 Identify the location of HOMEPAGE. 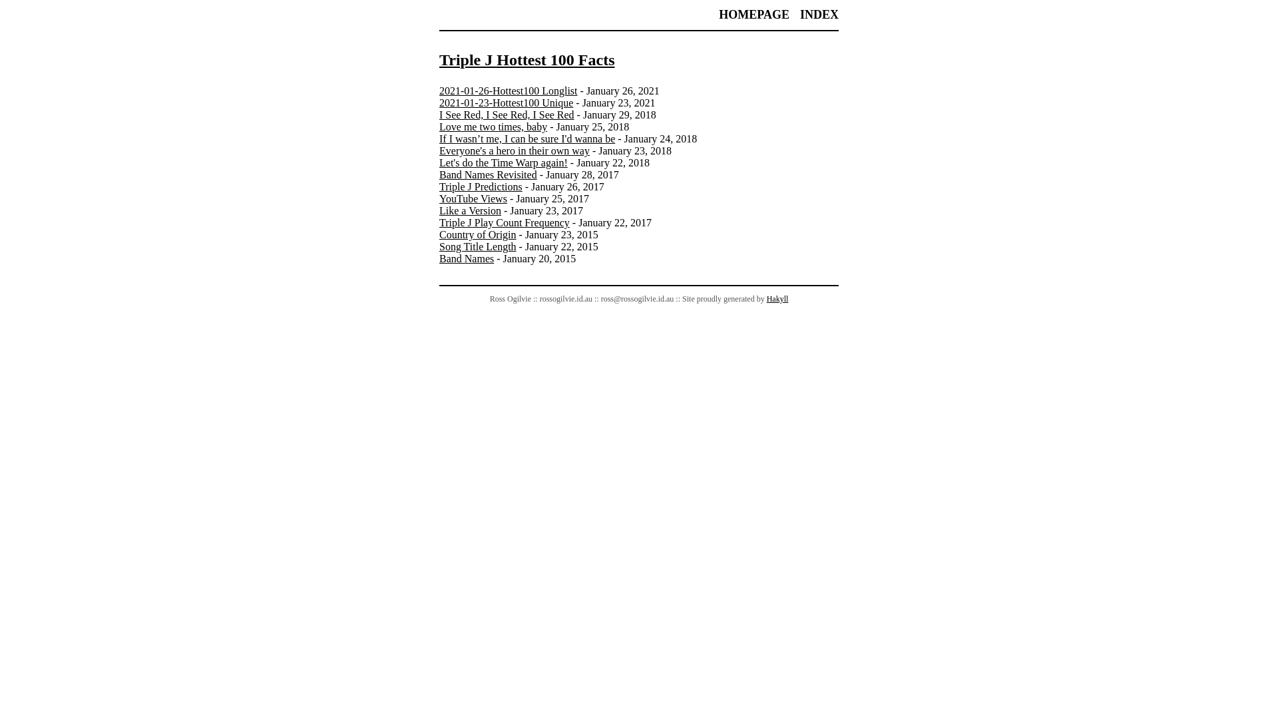
(754, 15).